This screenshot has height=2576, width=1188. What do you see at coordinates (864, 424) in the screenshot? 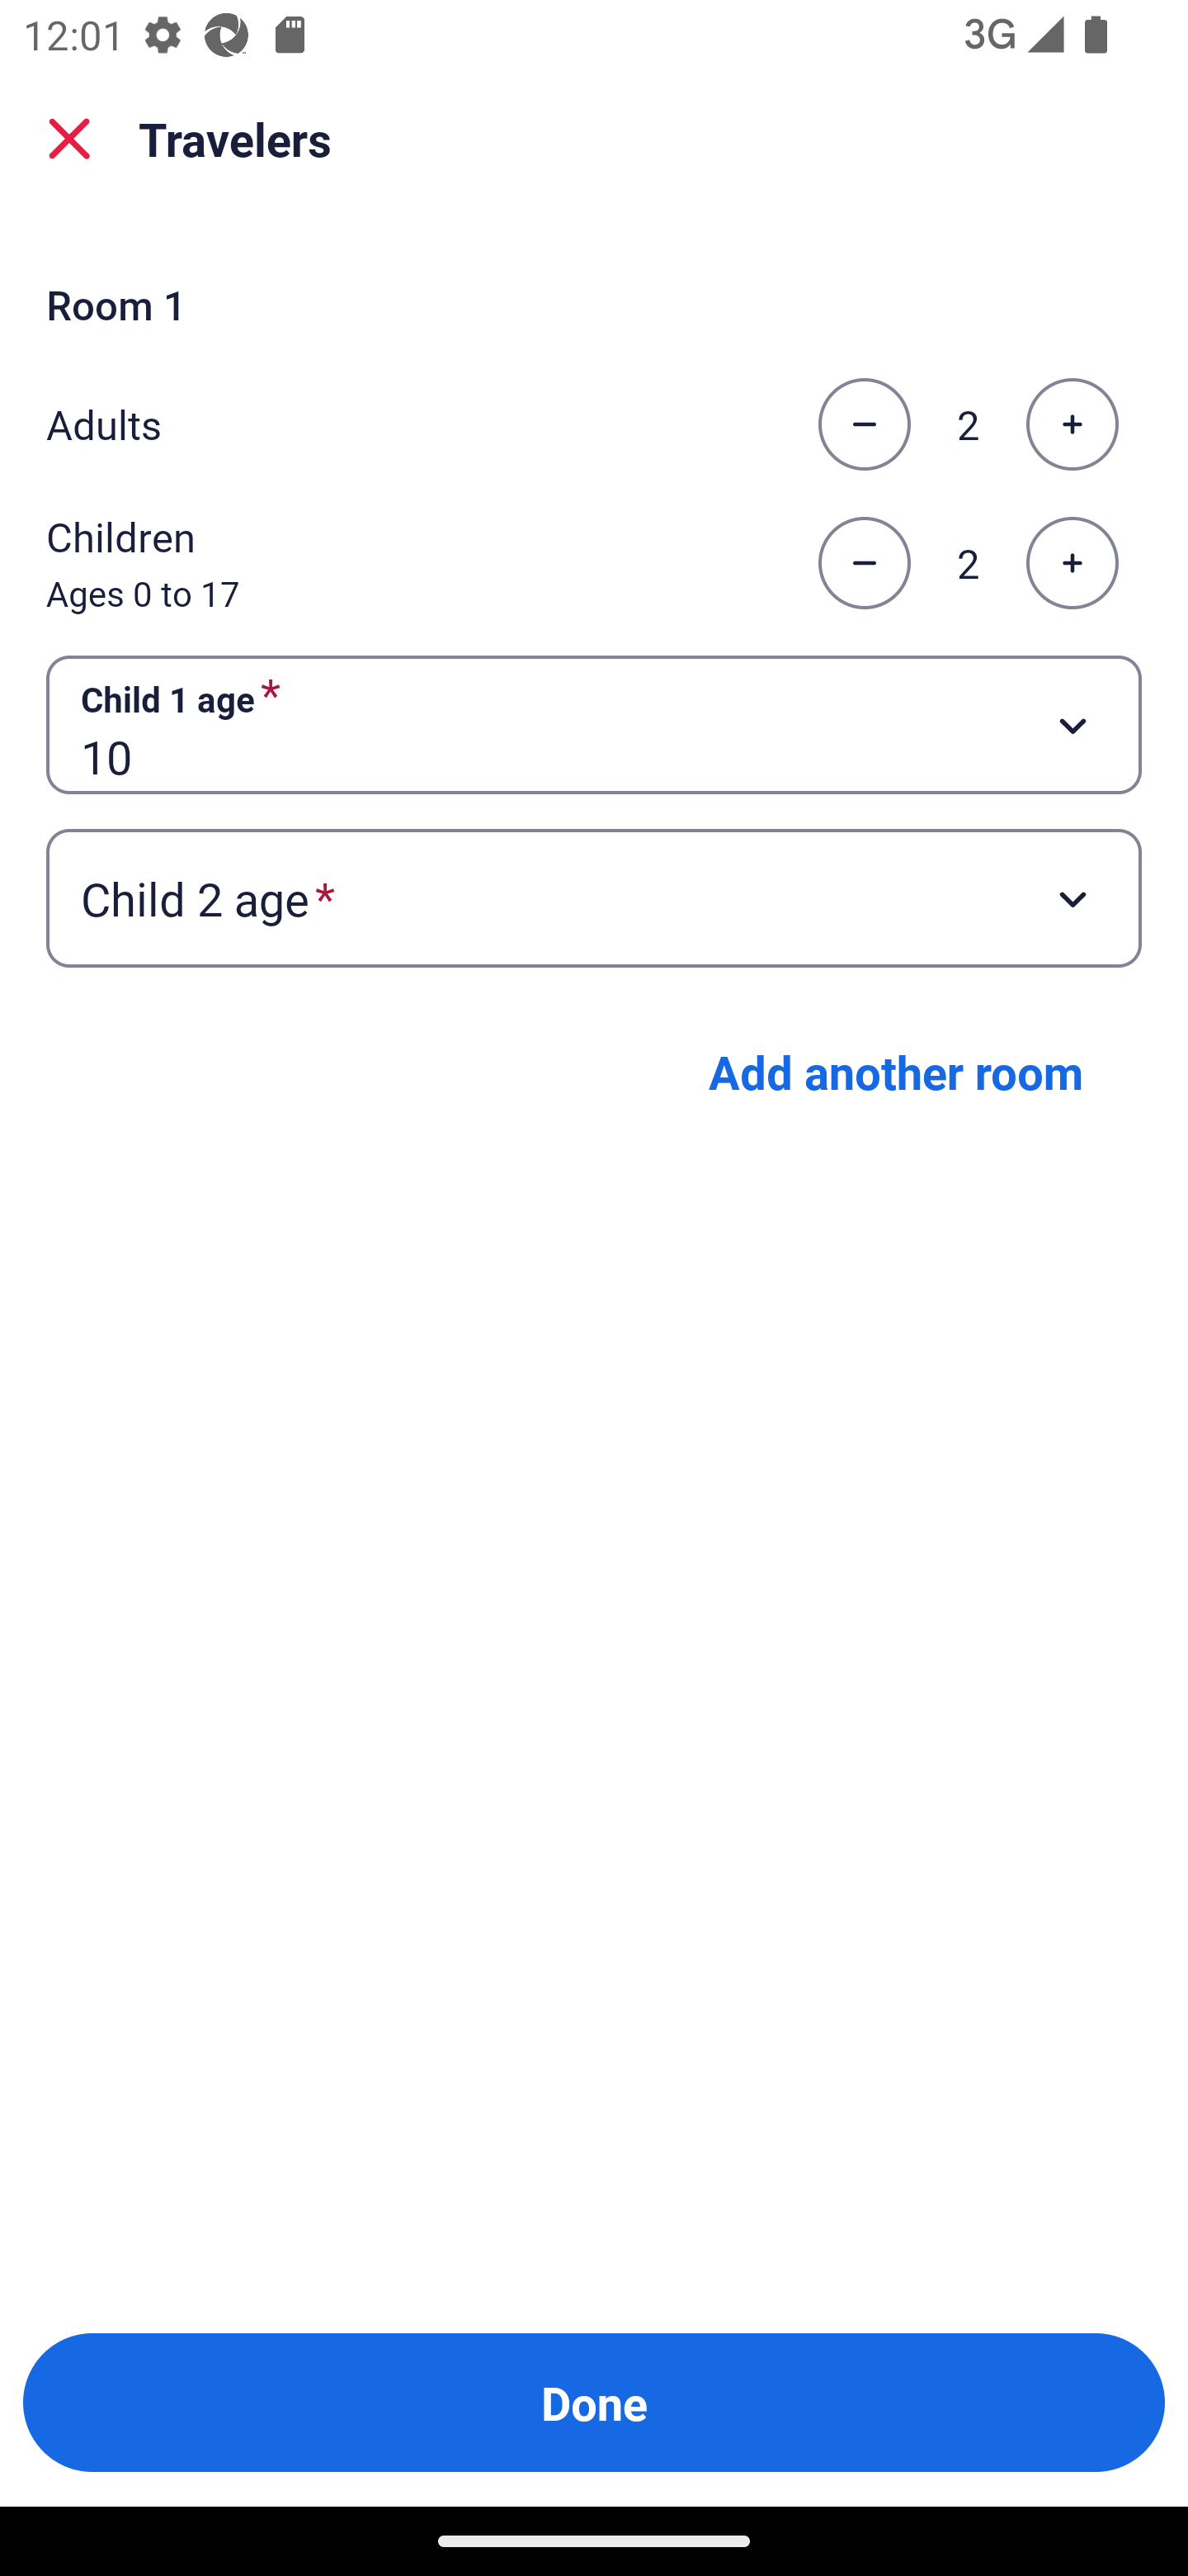
I see `Decrease the number of adults` at bounding box center [864, 424].